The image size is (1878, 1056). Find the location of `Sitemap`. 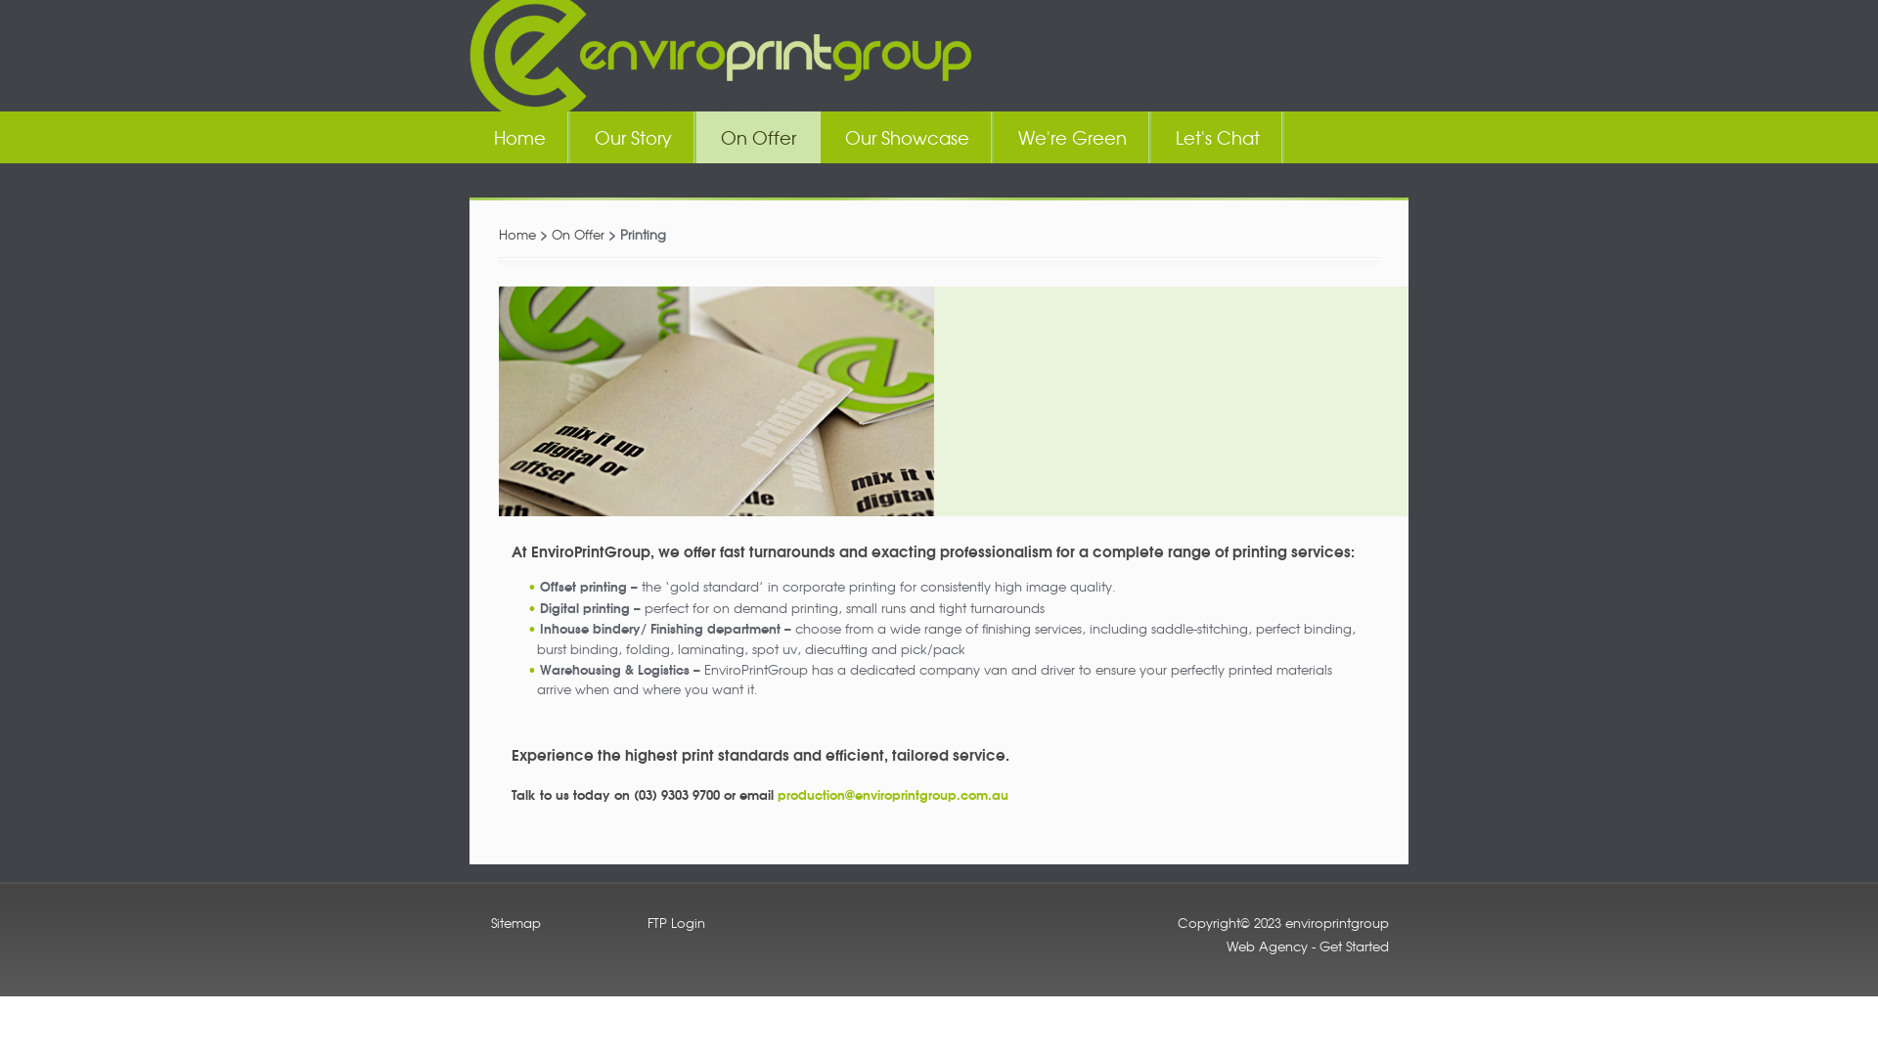

Sitemap is located at coordinates (516, 923).